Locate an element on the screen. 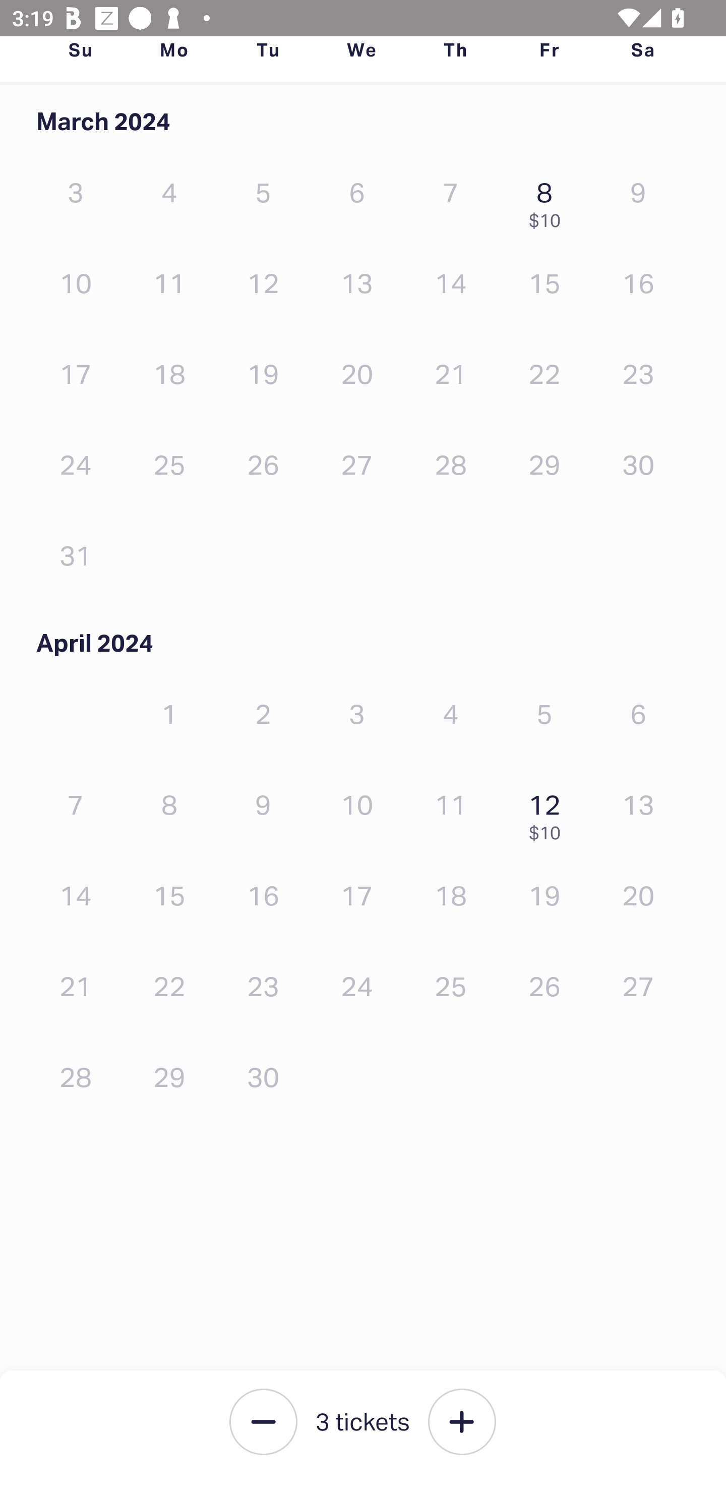 This screenshot has width=726, height=1493. 8 $10 is located at coordinates (549, 201).